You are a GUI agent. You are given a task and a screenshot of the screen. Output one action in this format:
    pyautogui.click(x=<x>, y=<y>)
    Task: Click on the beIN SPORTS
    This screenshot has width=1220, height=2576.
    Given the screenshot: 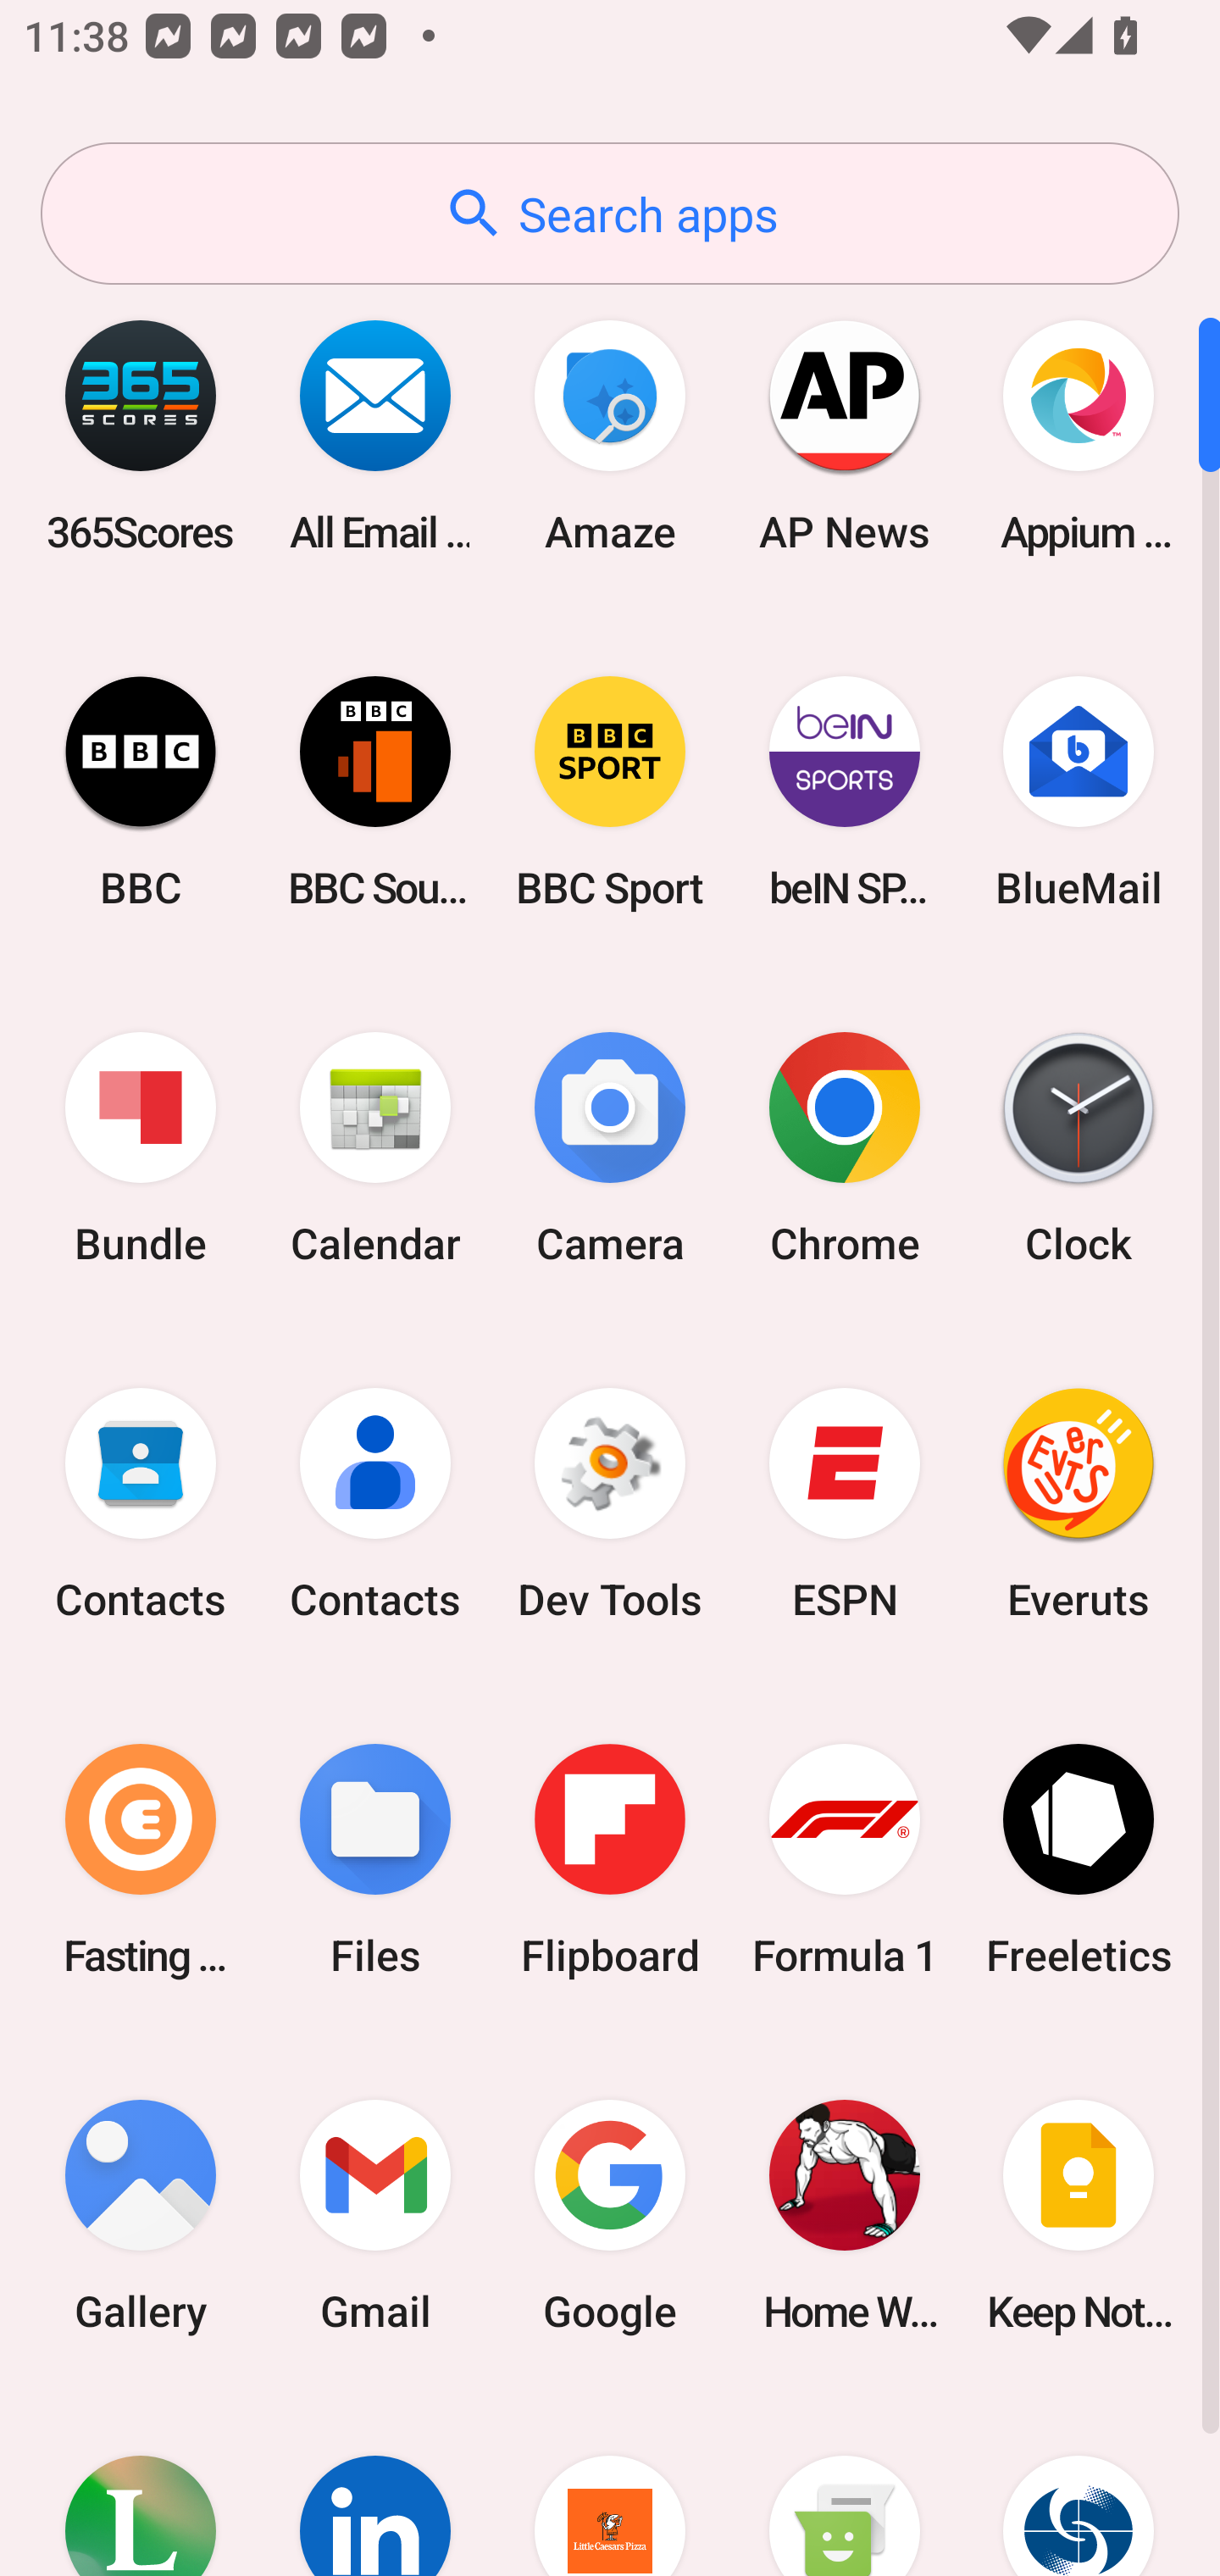 What is the action you would take?
    pyautogui.click(x=844, y=791)
    